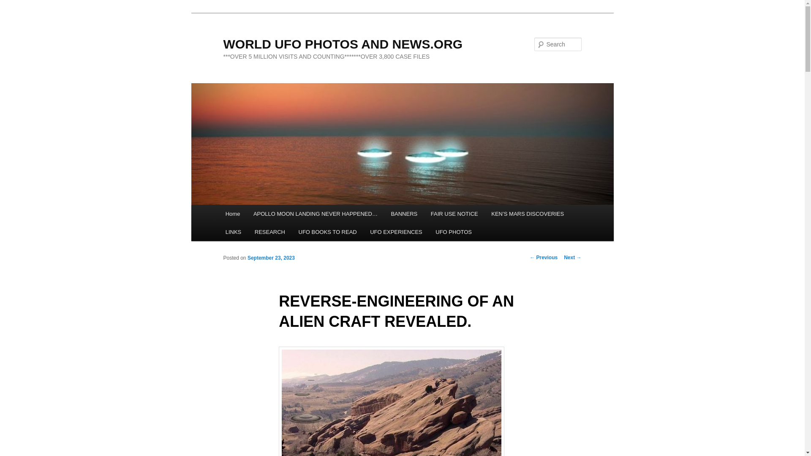 The image size is (811, 456). I want to click on UFO PHOTOS, so click(454, 232).